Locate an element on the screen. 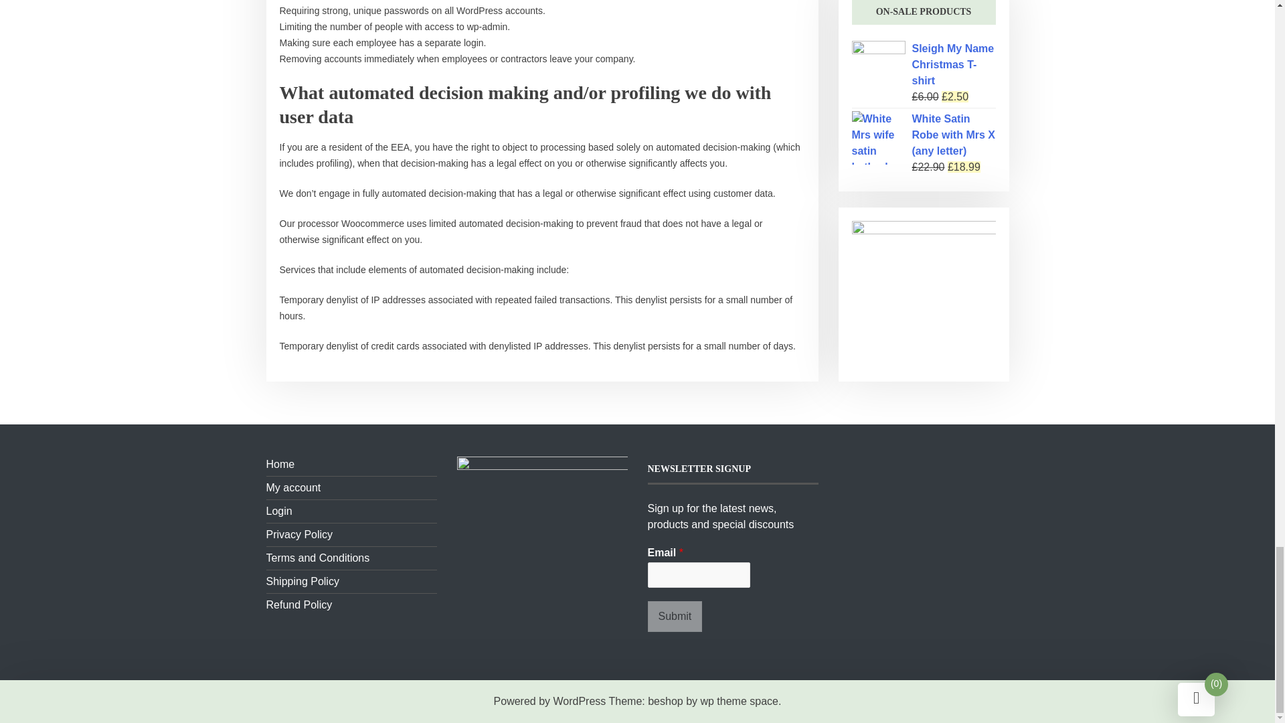  Shipping Policy is located at coordinates (303, 581).